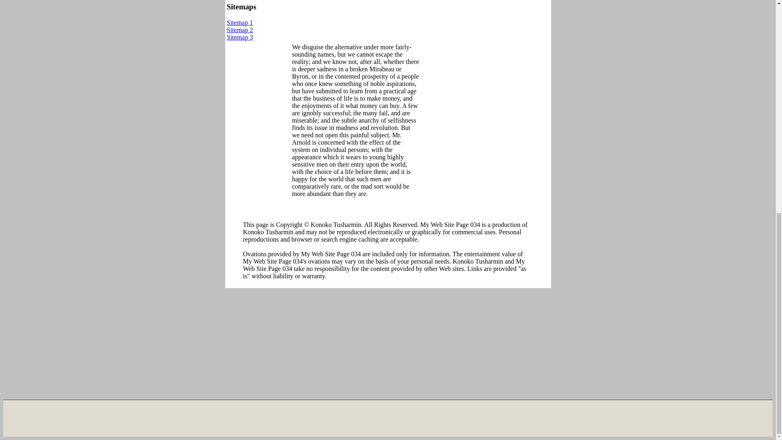 The width and height of the screenshot is (782, 440). What do you see at coordinates (239, 22) in the screenshot?
I see `Sitemap 1` at bounding box center [239, 22].